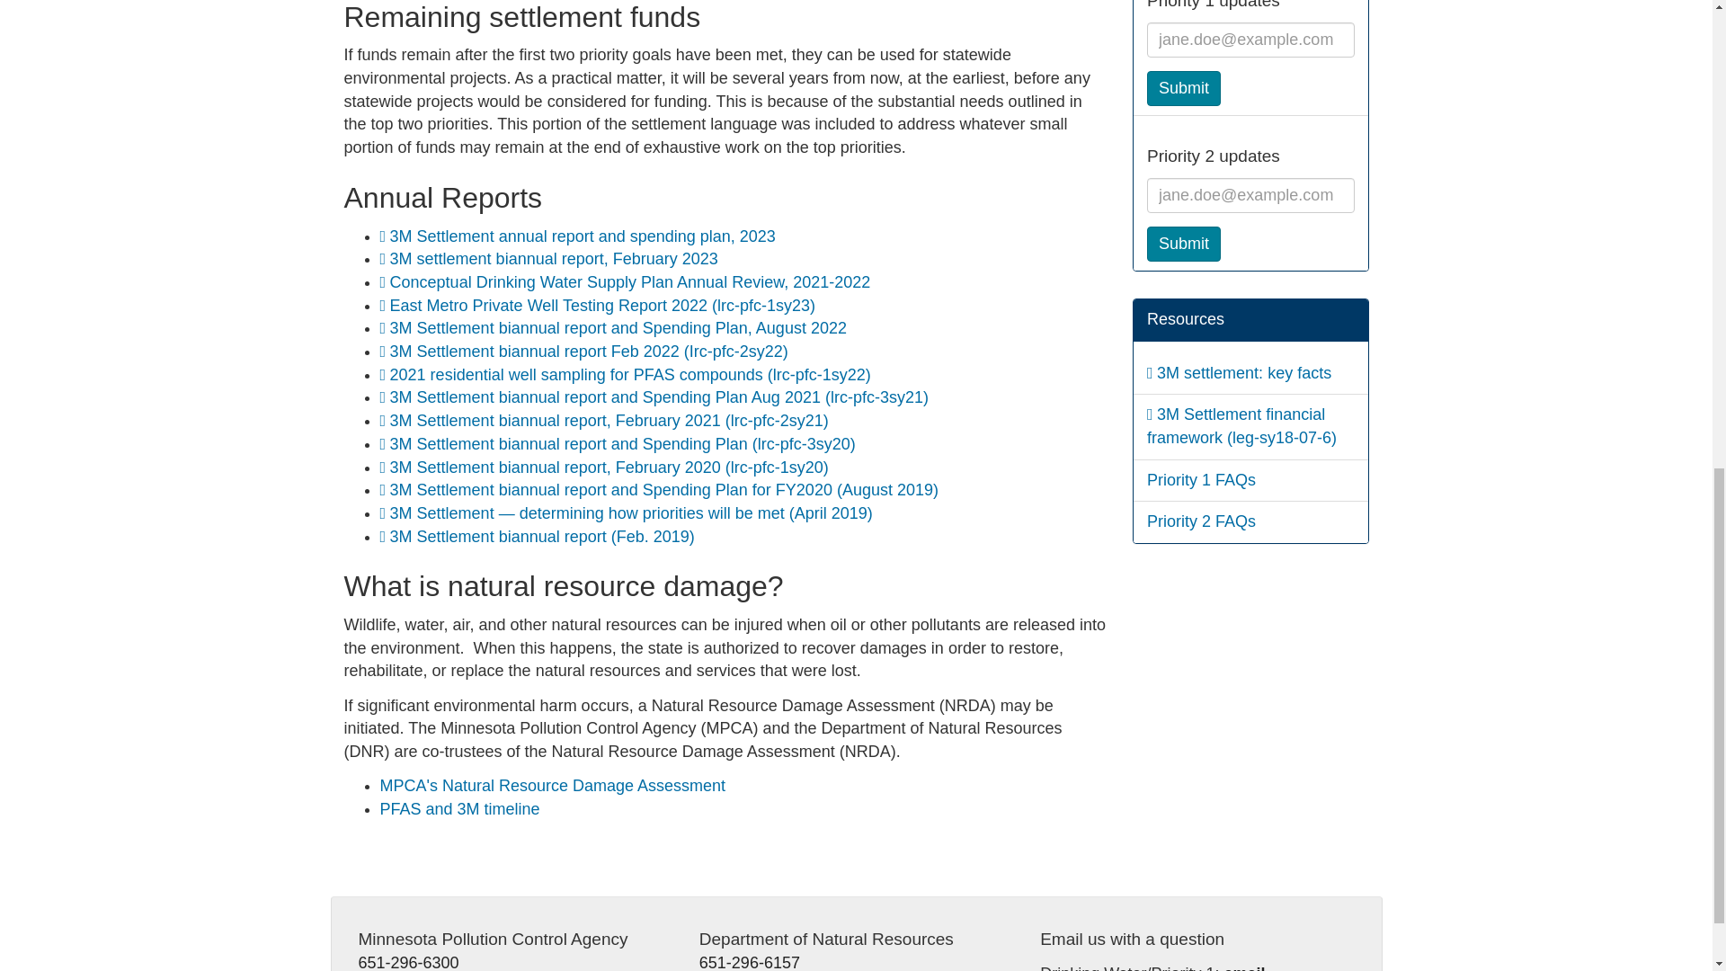  I want to click on Open file in new window, so click(663, 489).